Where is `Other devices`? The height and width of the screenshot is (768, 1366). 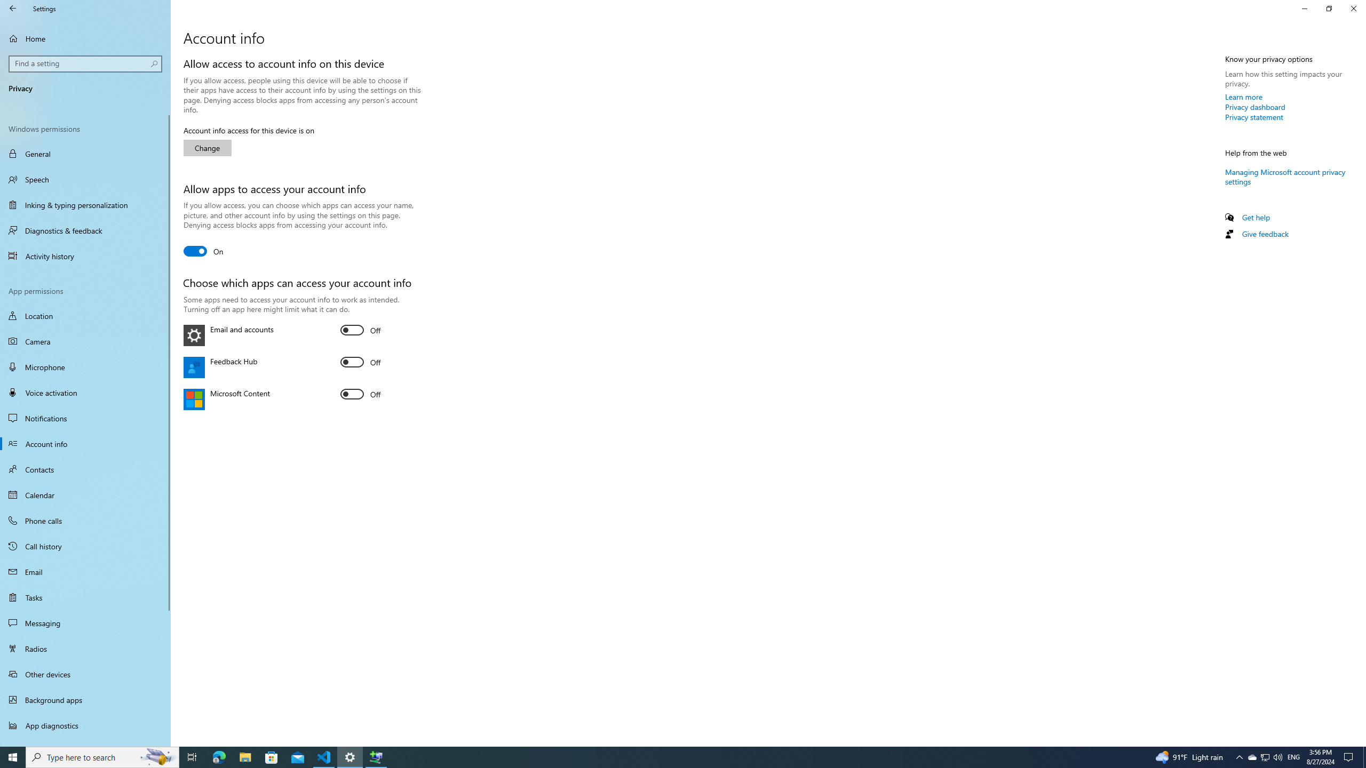
Other devices is located at coordinates (85, 674).